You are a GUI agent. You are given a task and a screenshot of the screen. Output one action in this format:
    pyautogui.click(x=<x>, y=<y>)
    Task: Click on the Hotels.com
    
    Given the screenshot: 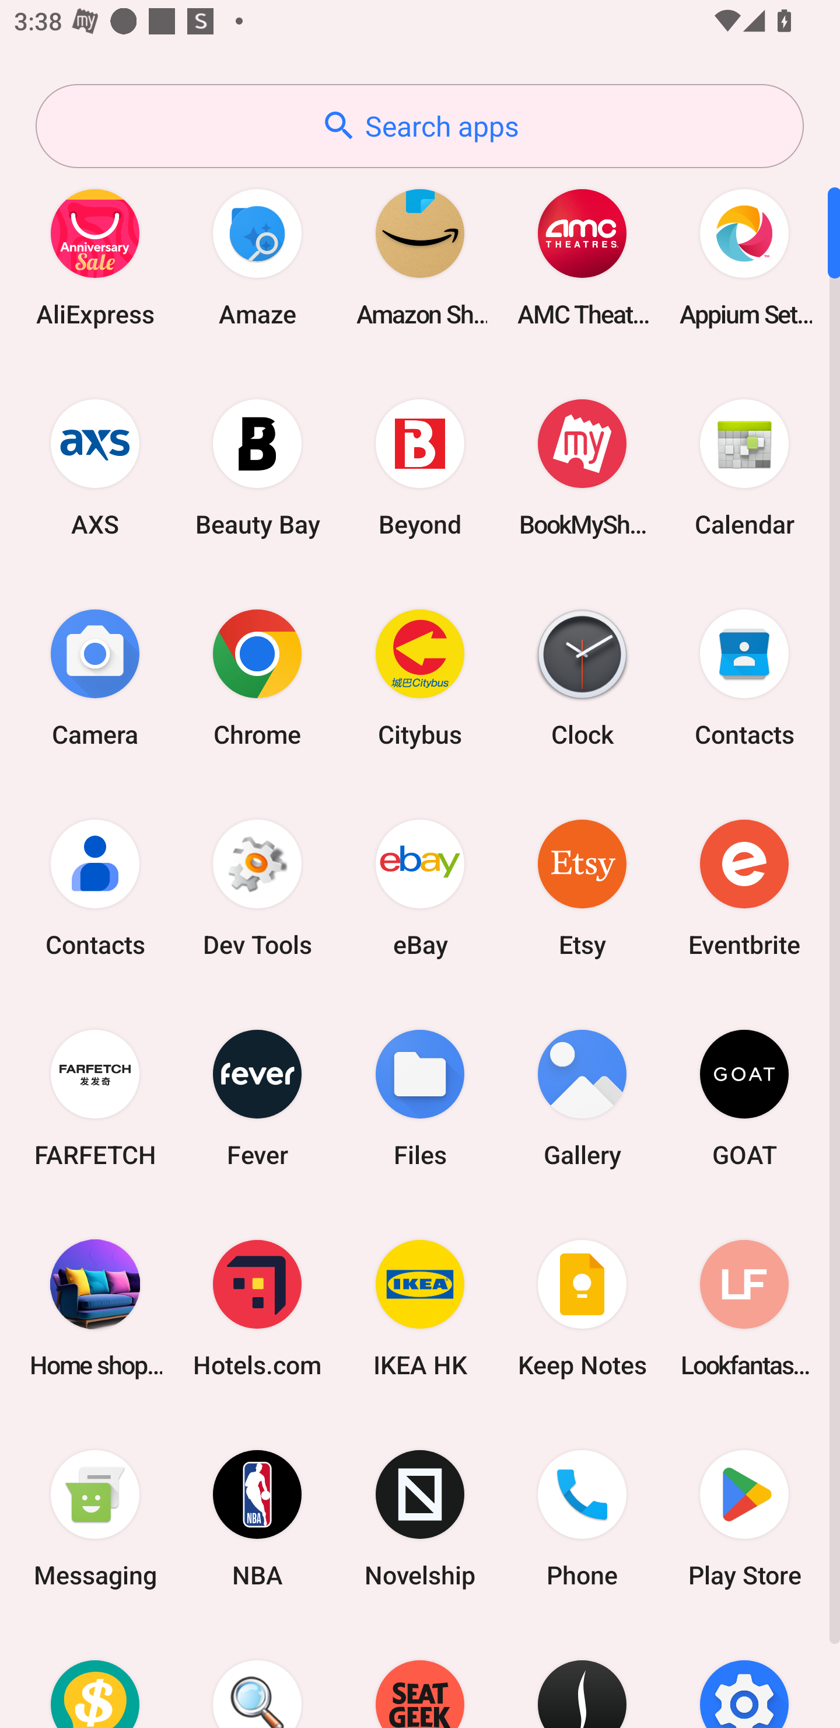 What is the action you would take?
    pyautogui.click(x=257, y=1308)
    